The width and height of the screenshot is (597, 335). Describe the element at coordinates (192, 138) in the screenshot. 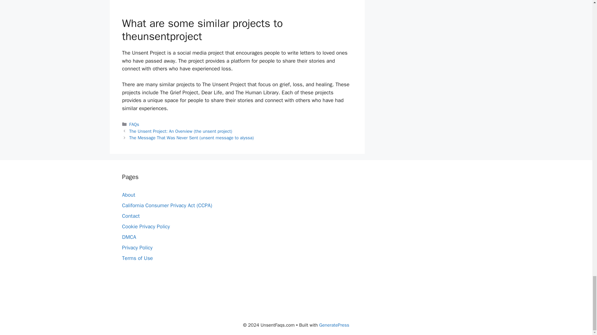

I see `Next` at that location.